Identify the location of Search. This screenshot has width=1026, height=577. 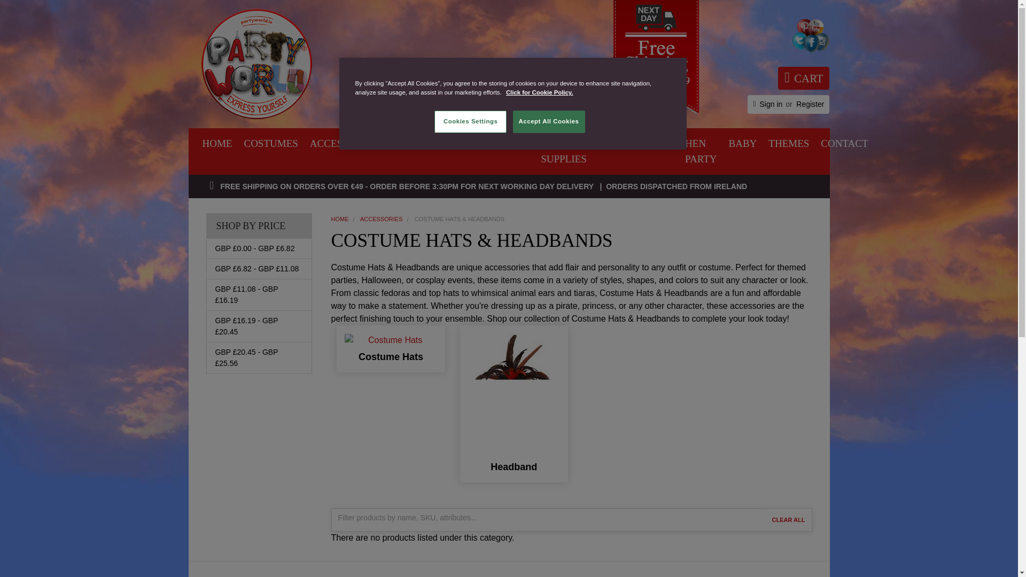
(465, 98).